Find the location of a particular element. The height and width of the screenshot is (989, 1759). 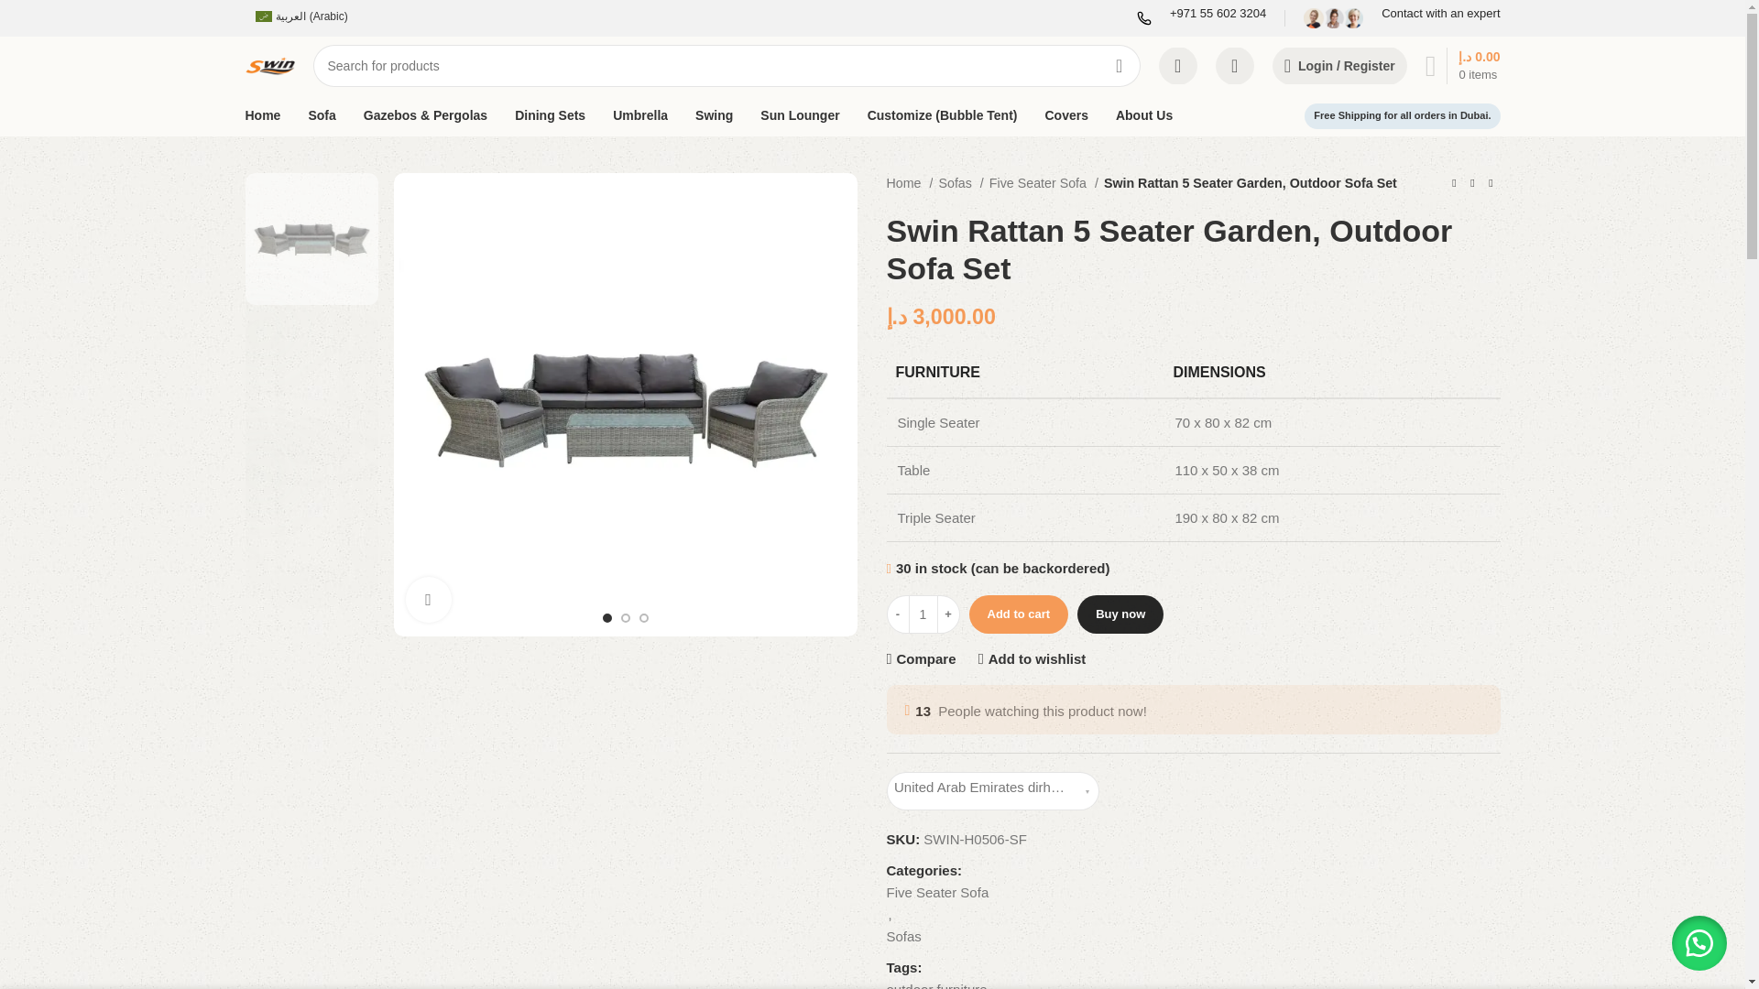

My Wishlist is located at coordinates (1235, 65).